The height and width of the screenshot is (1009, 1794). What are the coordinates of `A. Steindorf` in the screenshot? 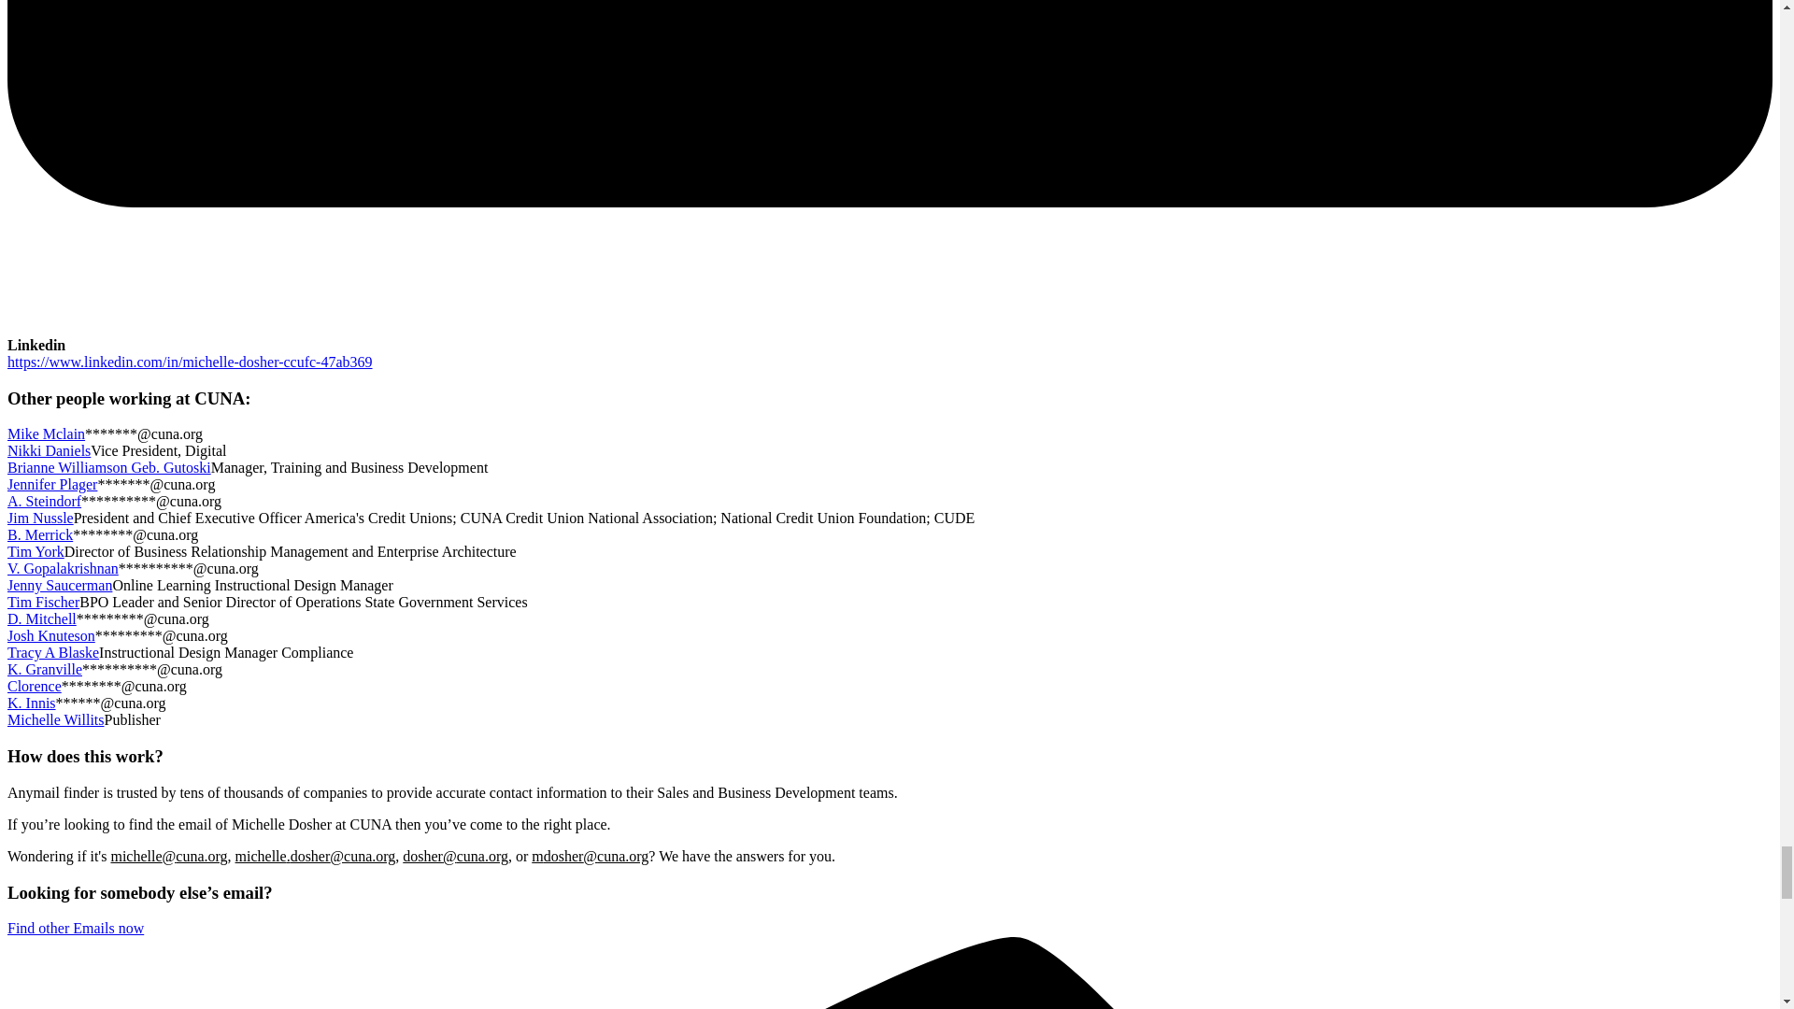 It's located at (43, 501).